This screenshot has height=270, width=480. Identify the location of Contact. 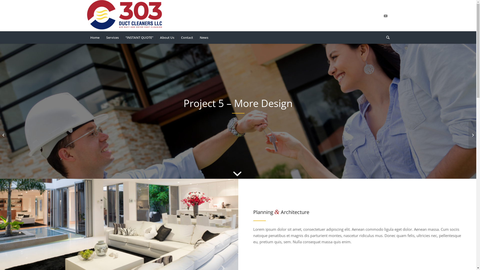
(187, 37).